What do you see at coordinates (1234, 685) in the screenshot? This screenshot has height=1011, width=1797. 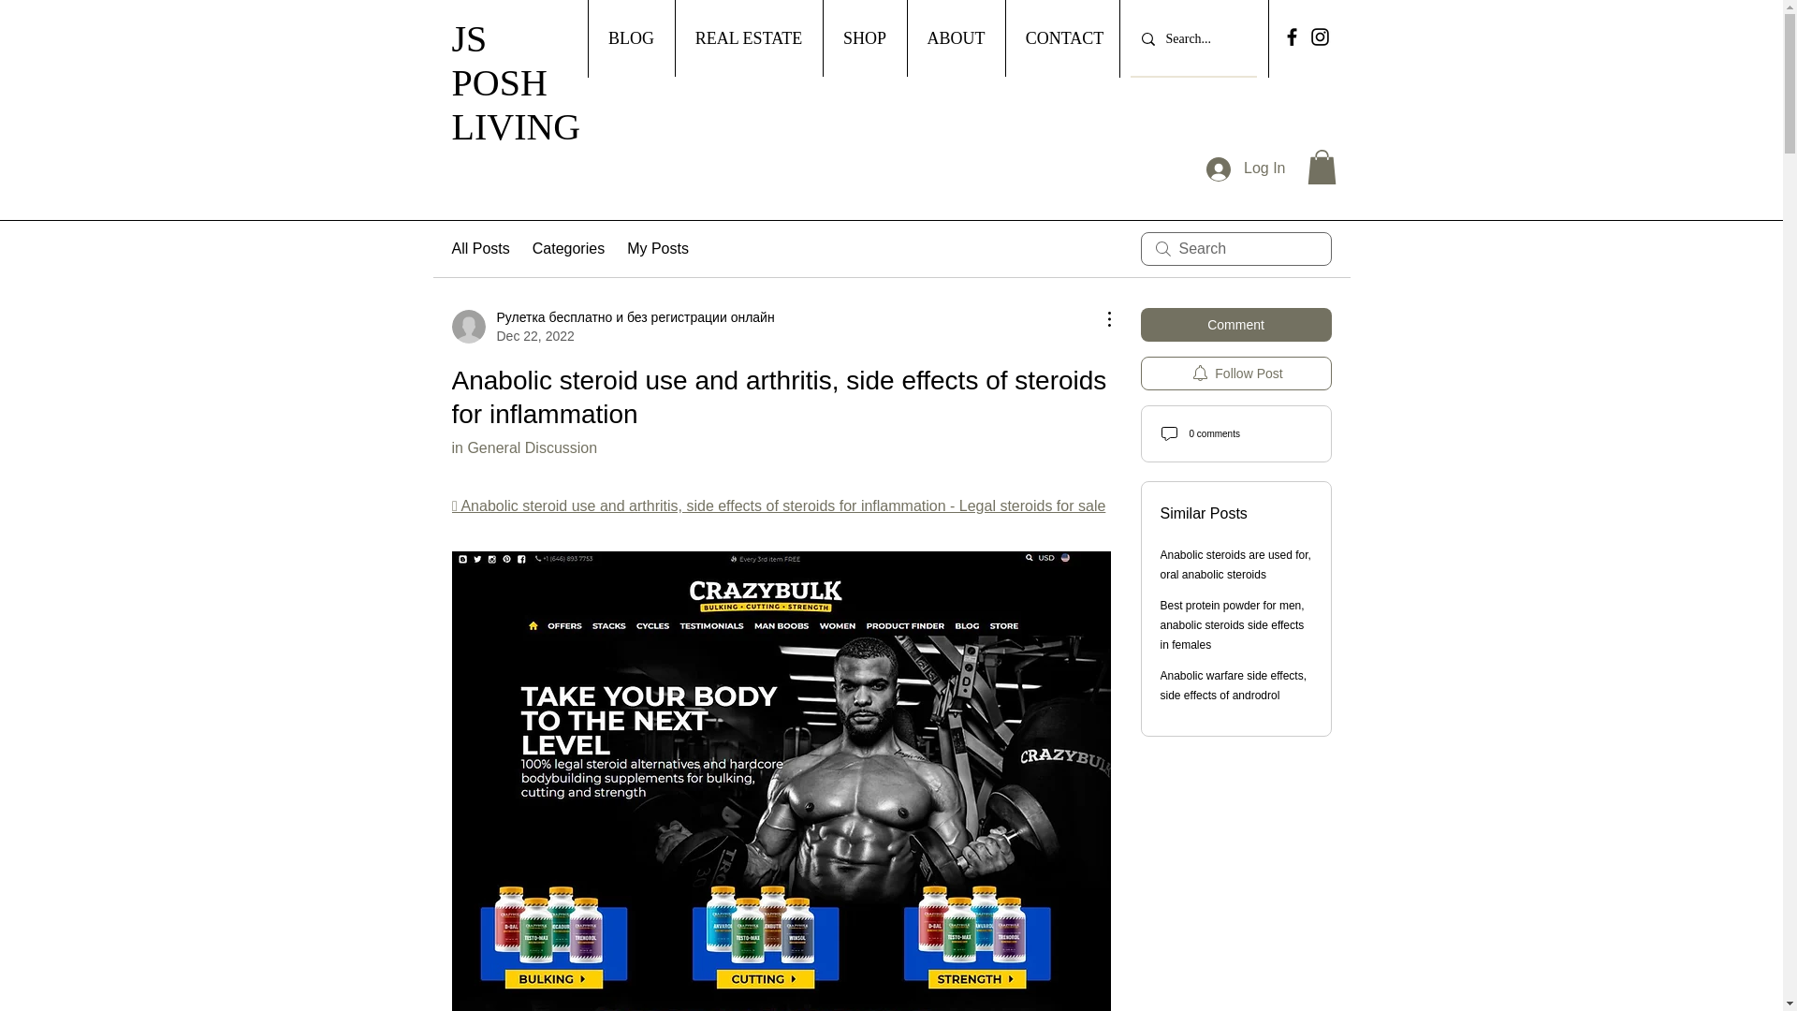 I see `Anabolic warfare side effects, side effects of androdrol` at bounding box center [1234, 685].